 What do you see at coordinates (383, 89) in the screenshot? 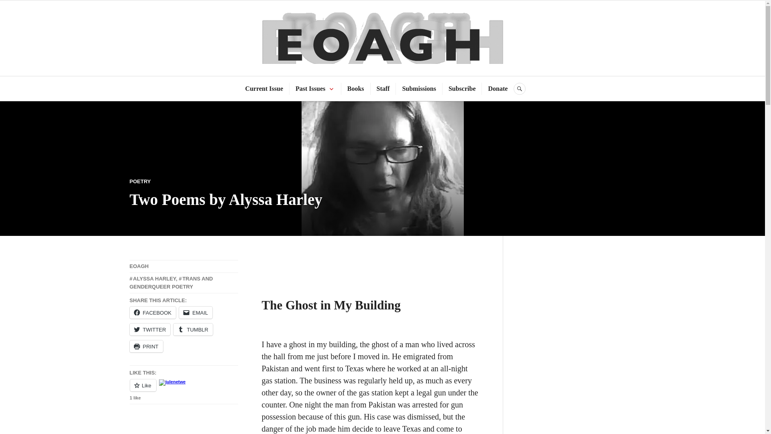
I see `Staff` at bounding box center [383, 89].